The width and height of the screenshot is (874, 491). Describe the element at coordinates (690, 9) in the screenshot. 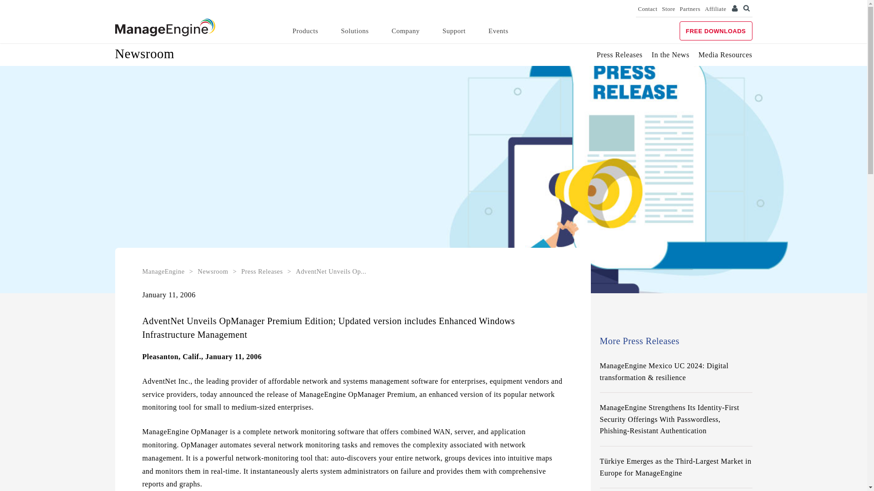

I see `Partners` at that location.